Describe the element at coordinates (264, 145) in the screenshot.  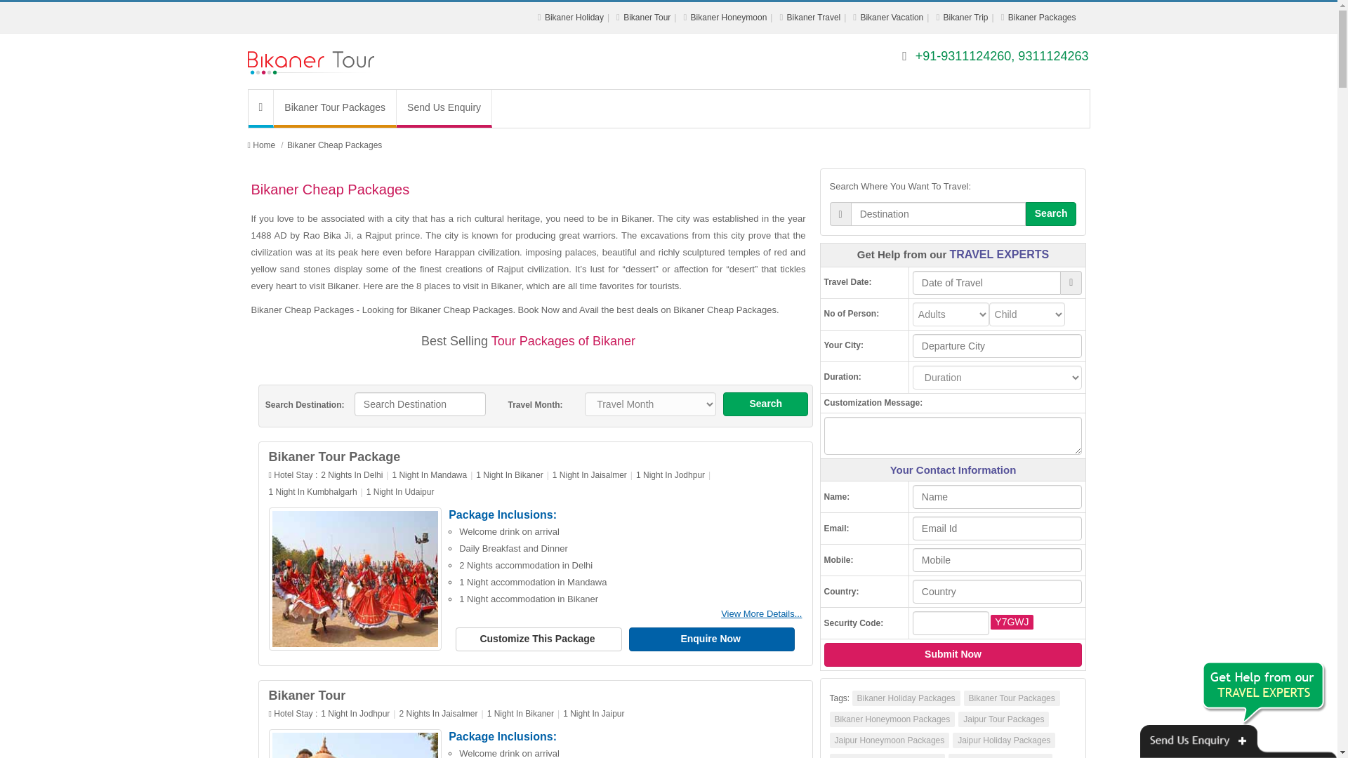
I see `Bikaner Tour Packages` at that location.